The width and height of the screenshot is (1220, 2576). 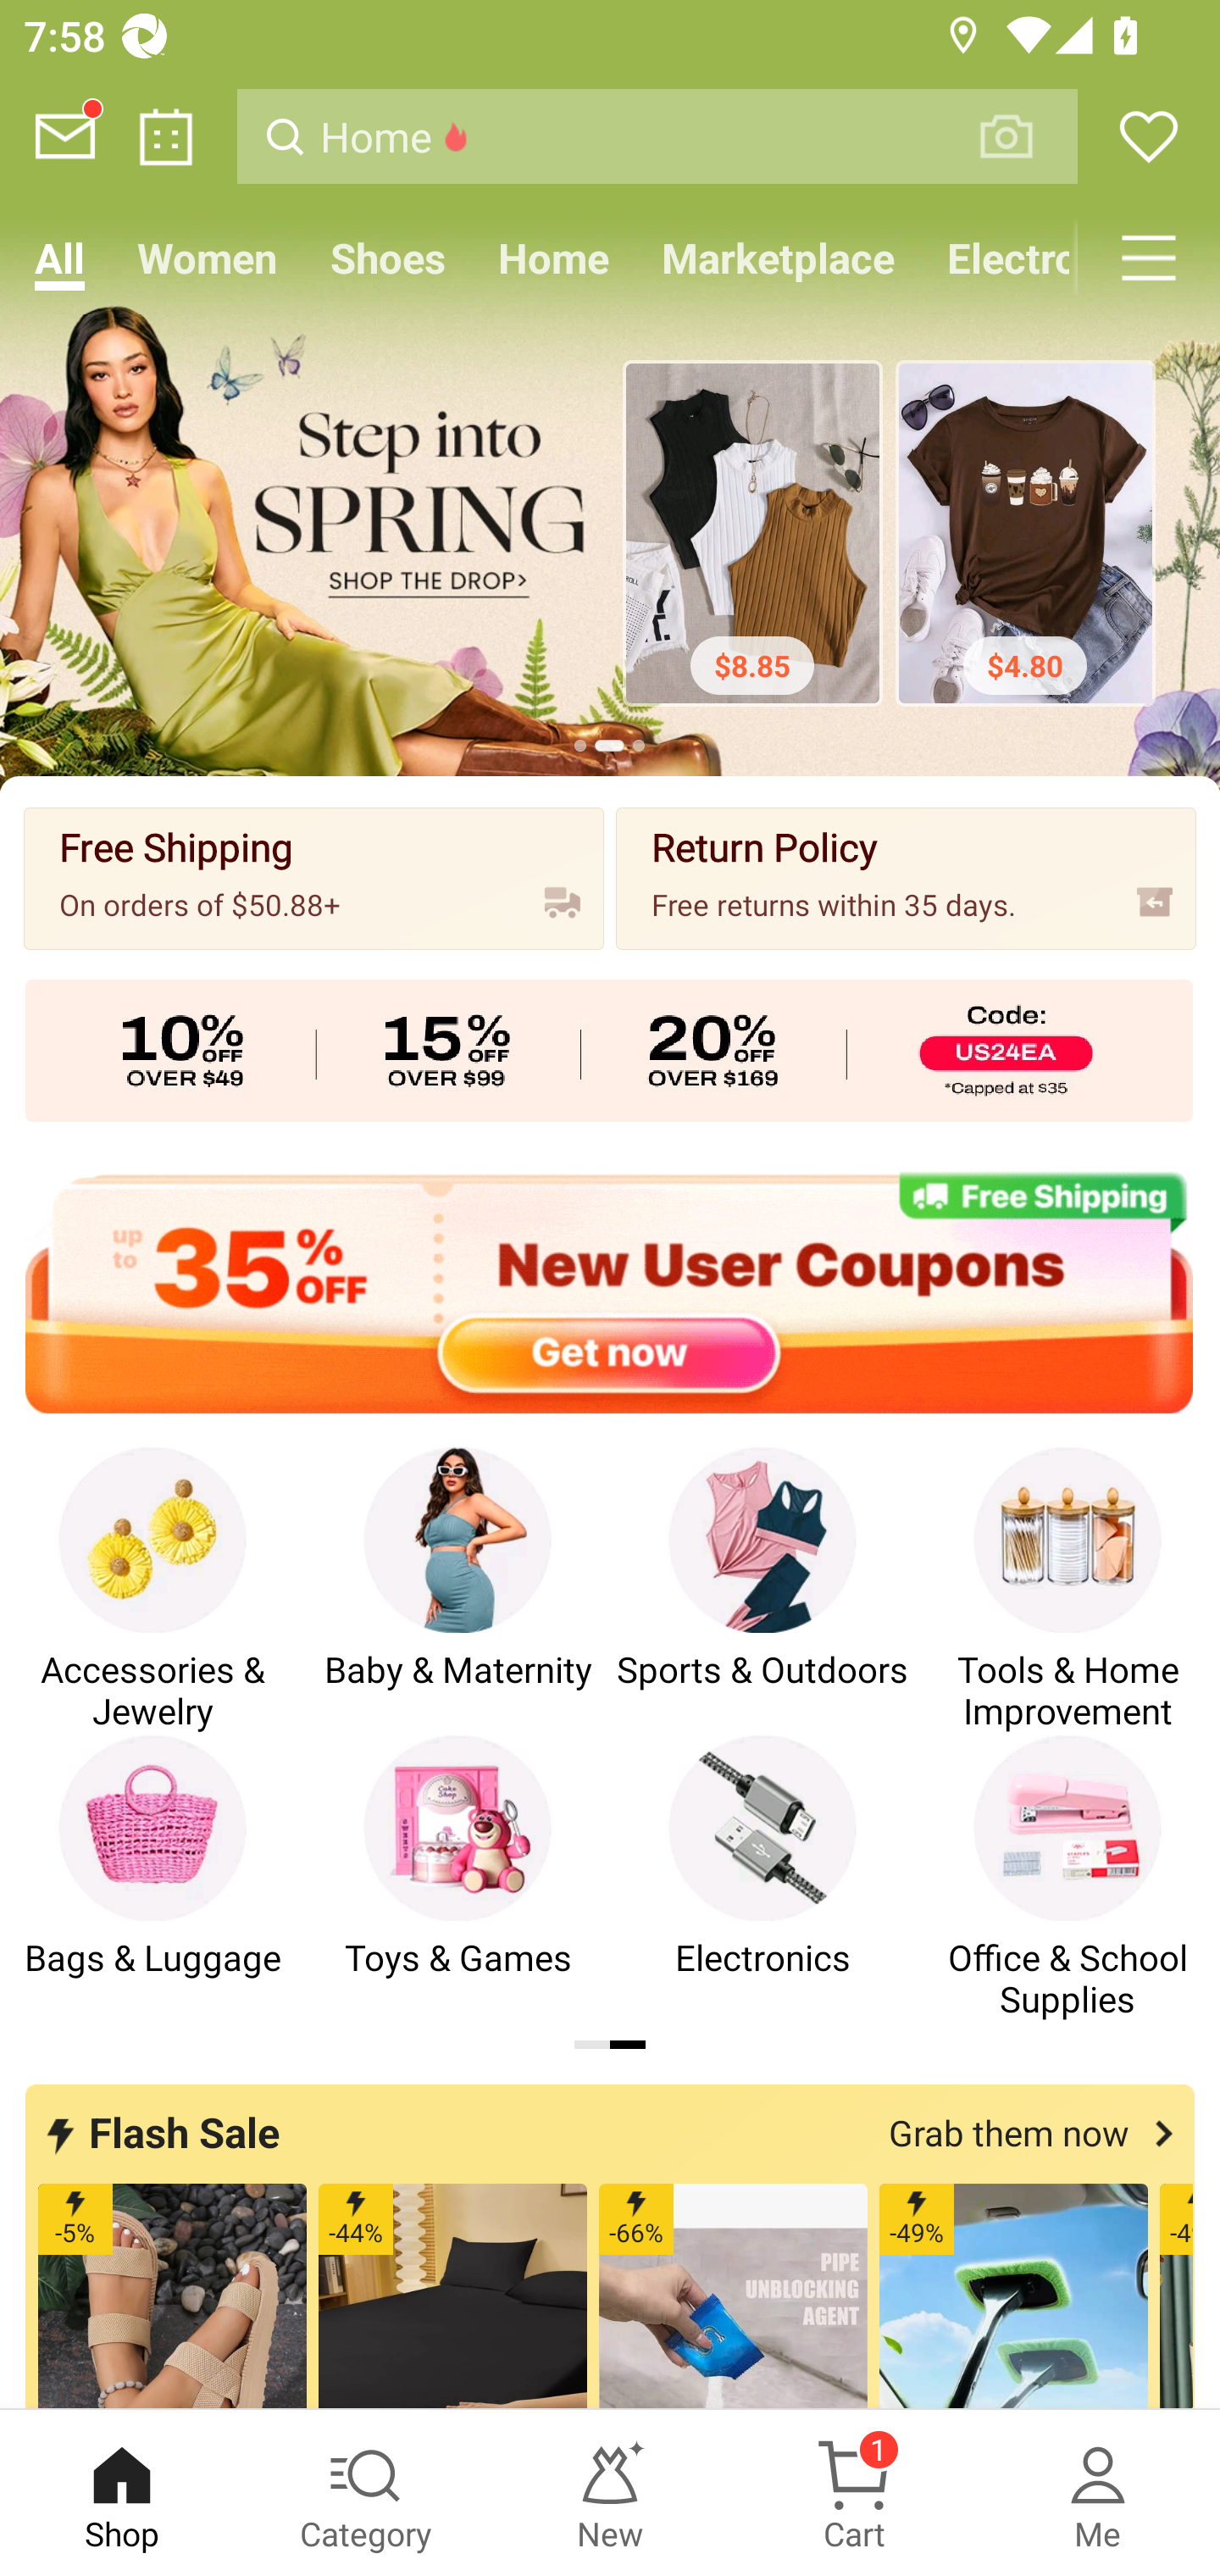 I want to click on Shoes, so click(x=388, y=258).